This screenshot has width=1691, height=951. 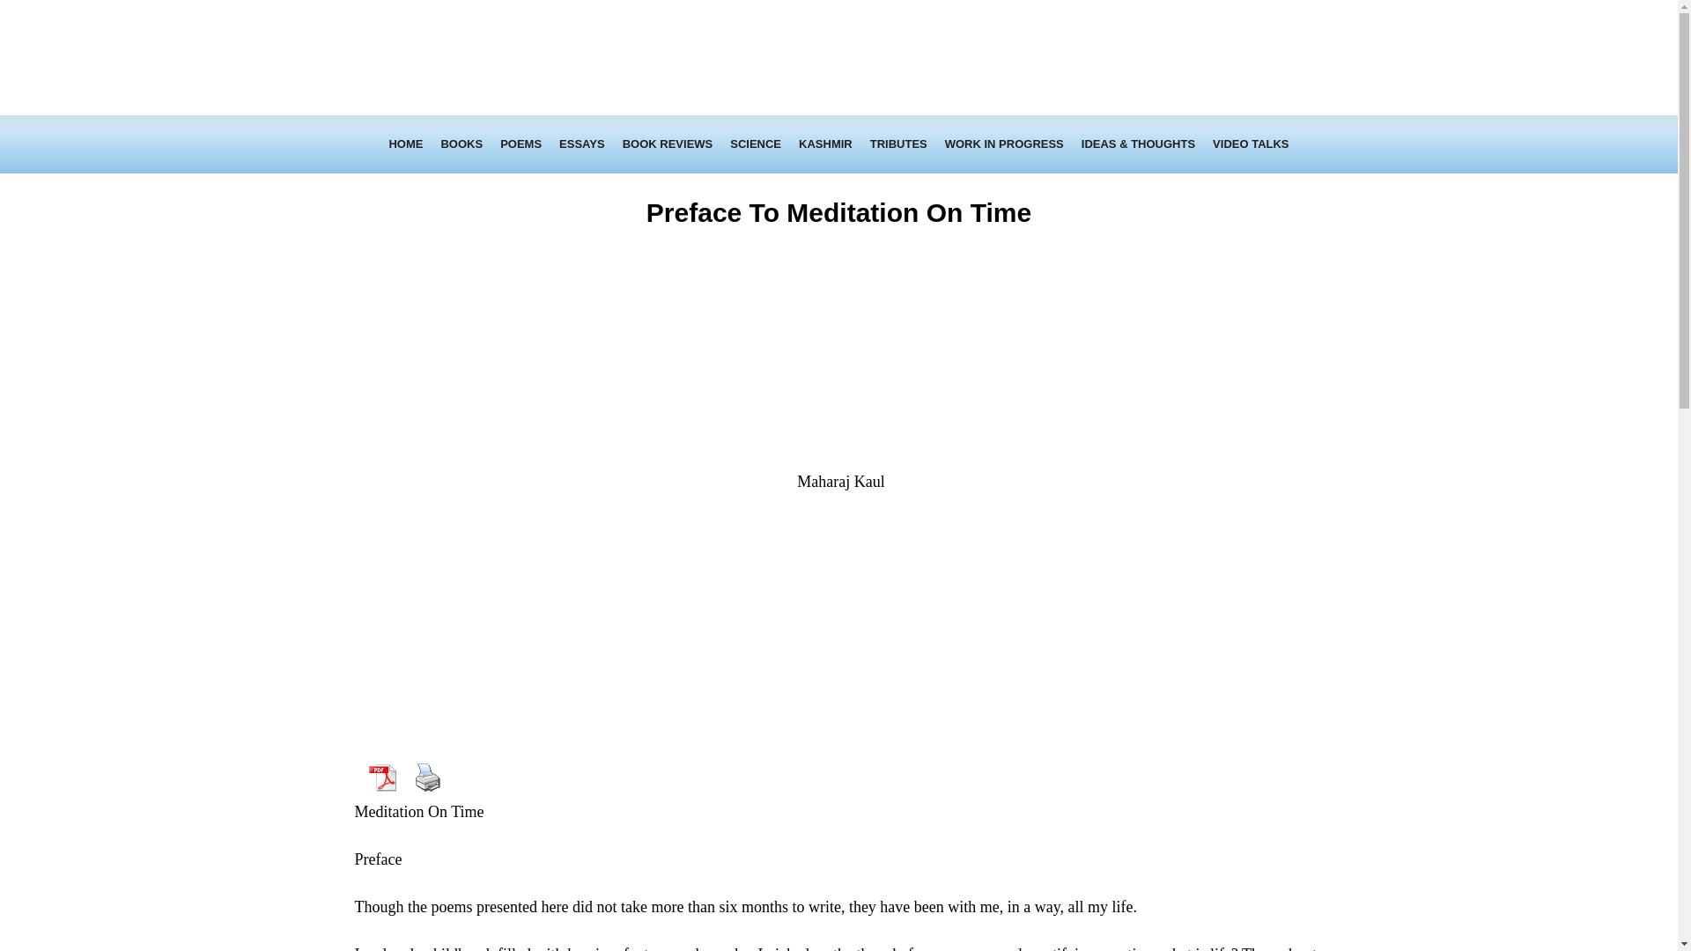 I want to click on BOOKS, so click(x=462, y=144).